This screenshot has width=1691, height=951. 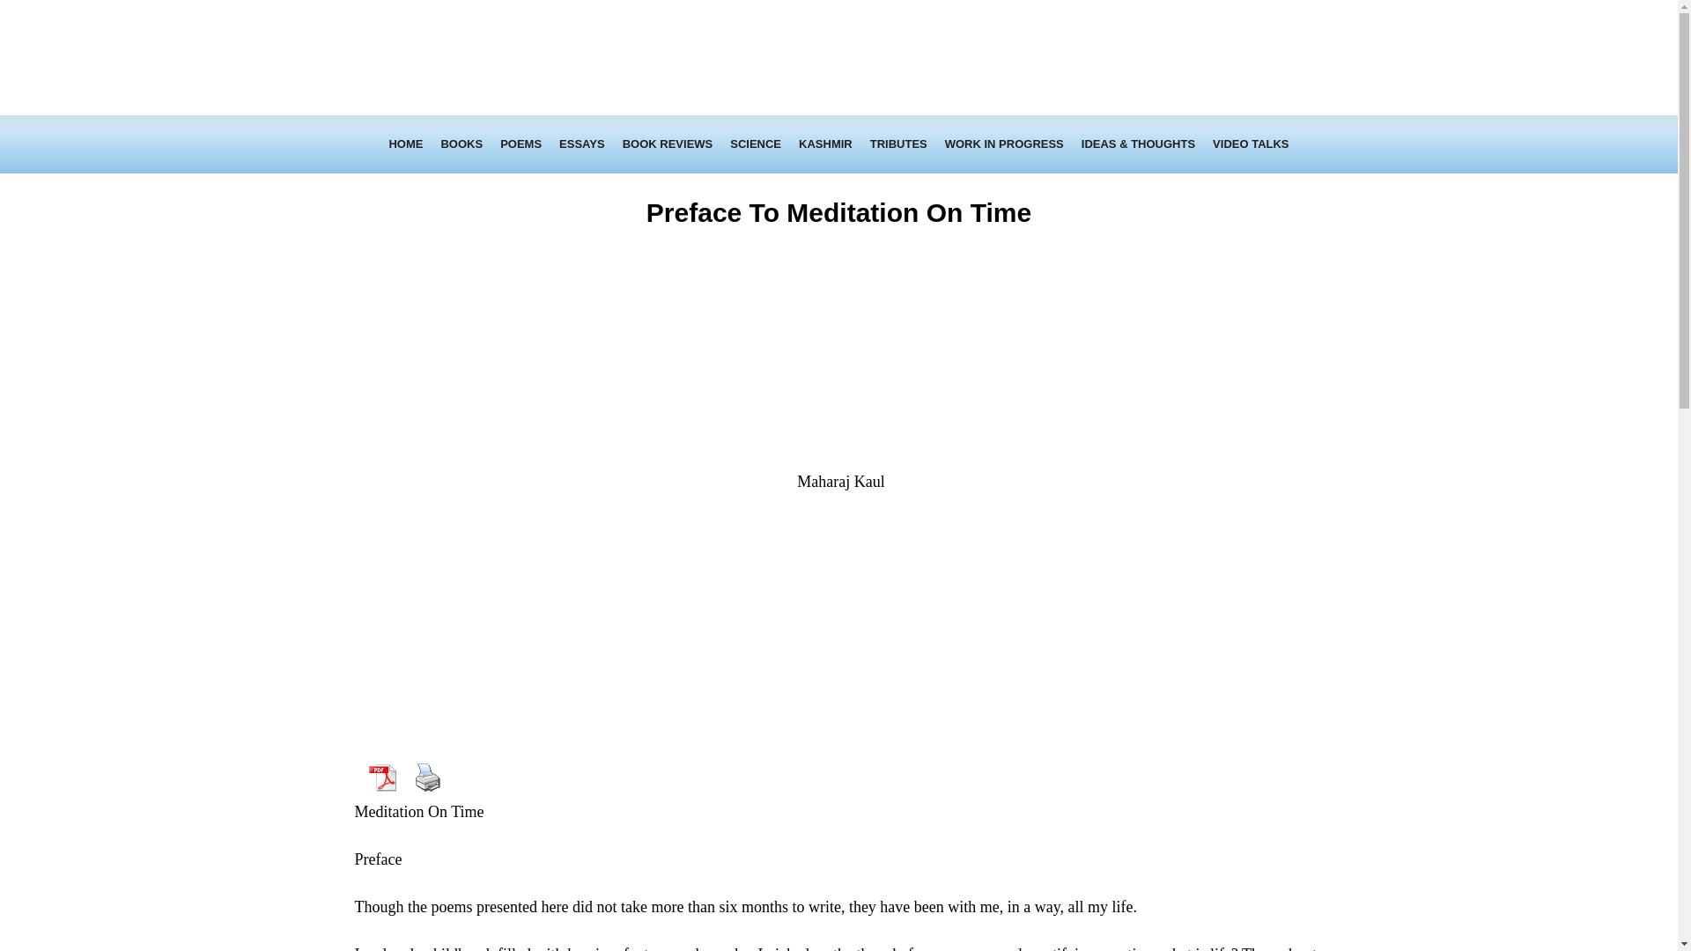 I want to click on BOOKS, so click(x=462, y=144).